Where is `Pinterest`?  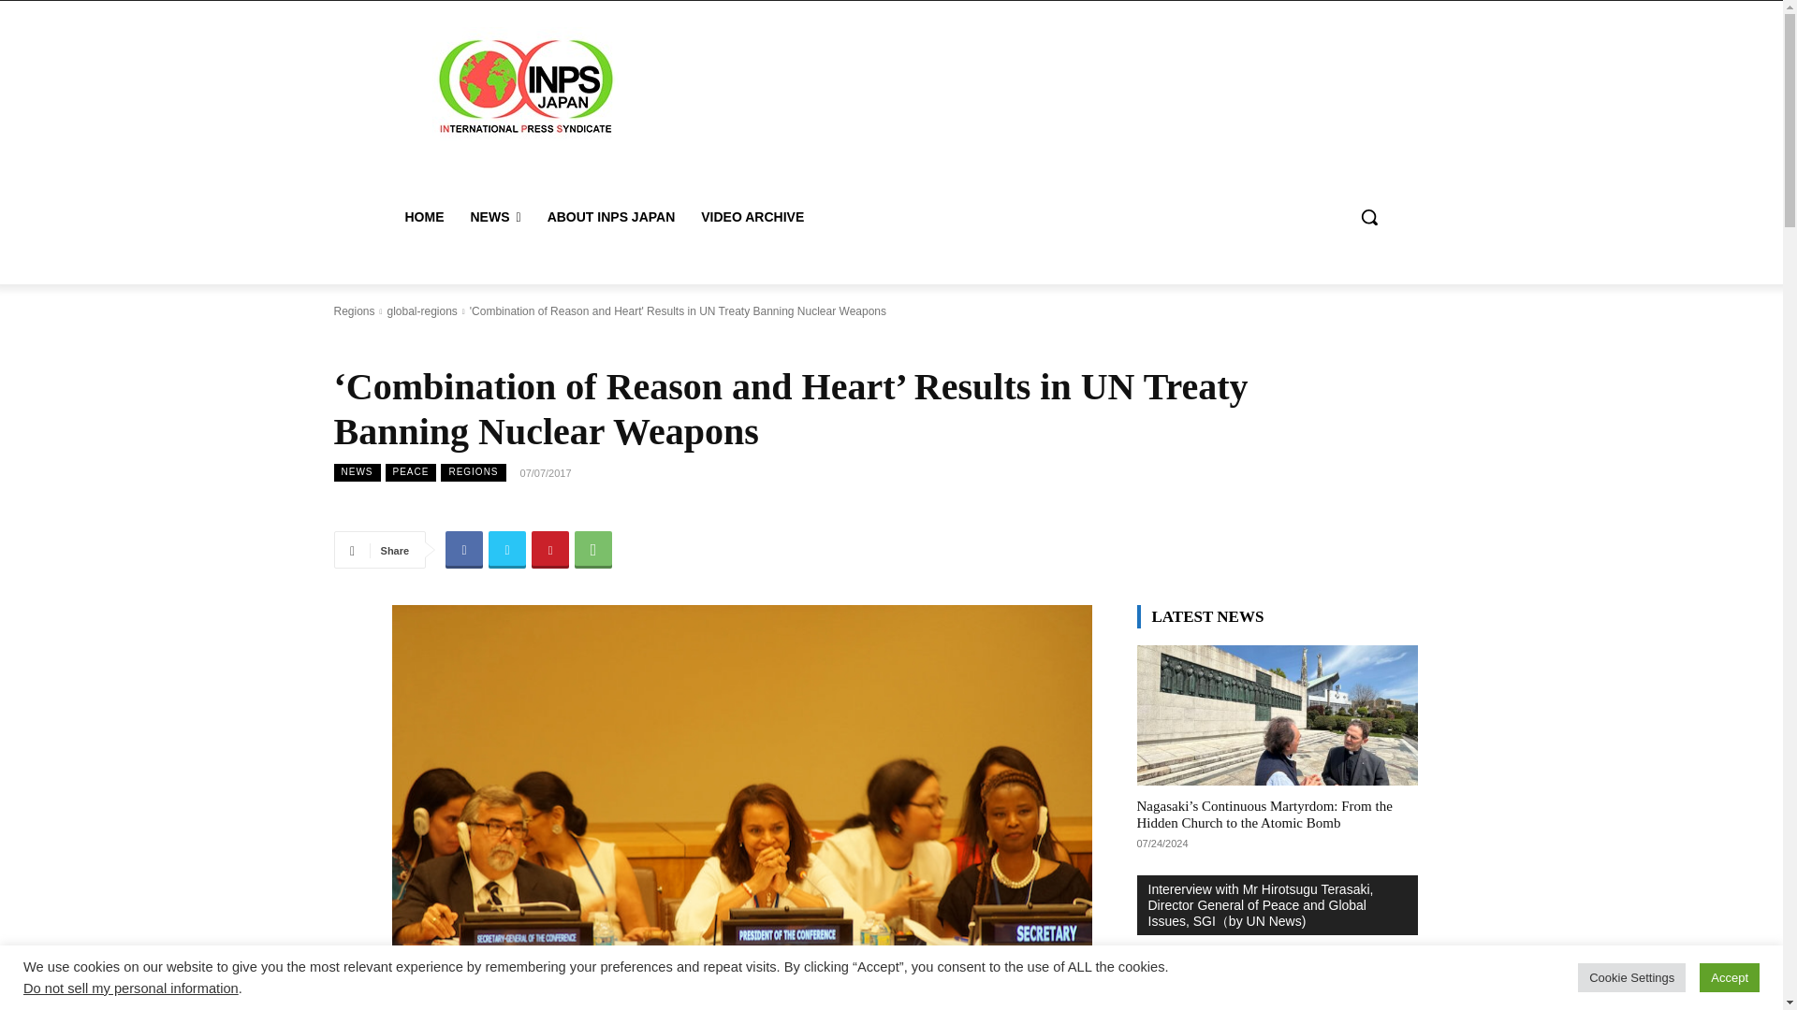
Pinterest is located at coordinates (550, 550).